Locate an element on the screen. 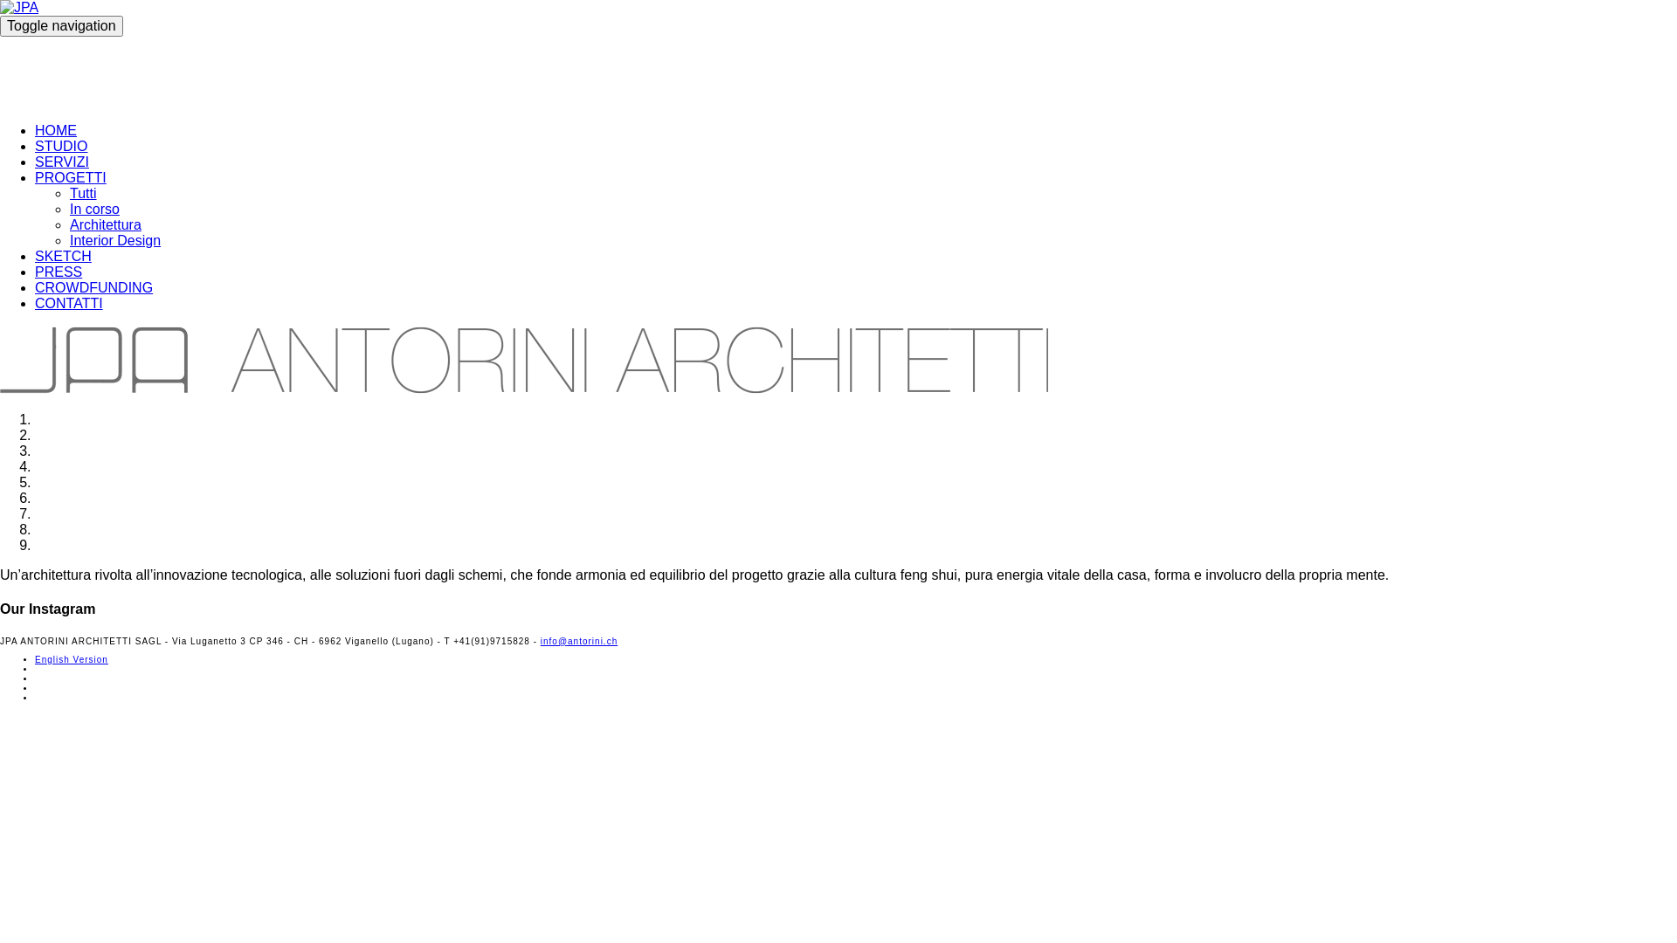 Image resolution: width=1677 pixels, height=943 pixels. In corso is located at coordinates (94, 210).